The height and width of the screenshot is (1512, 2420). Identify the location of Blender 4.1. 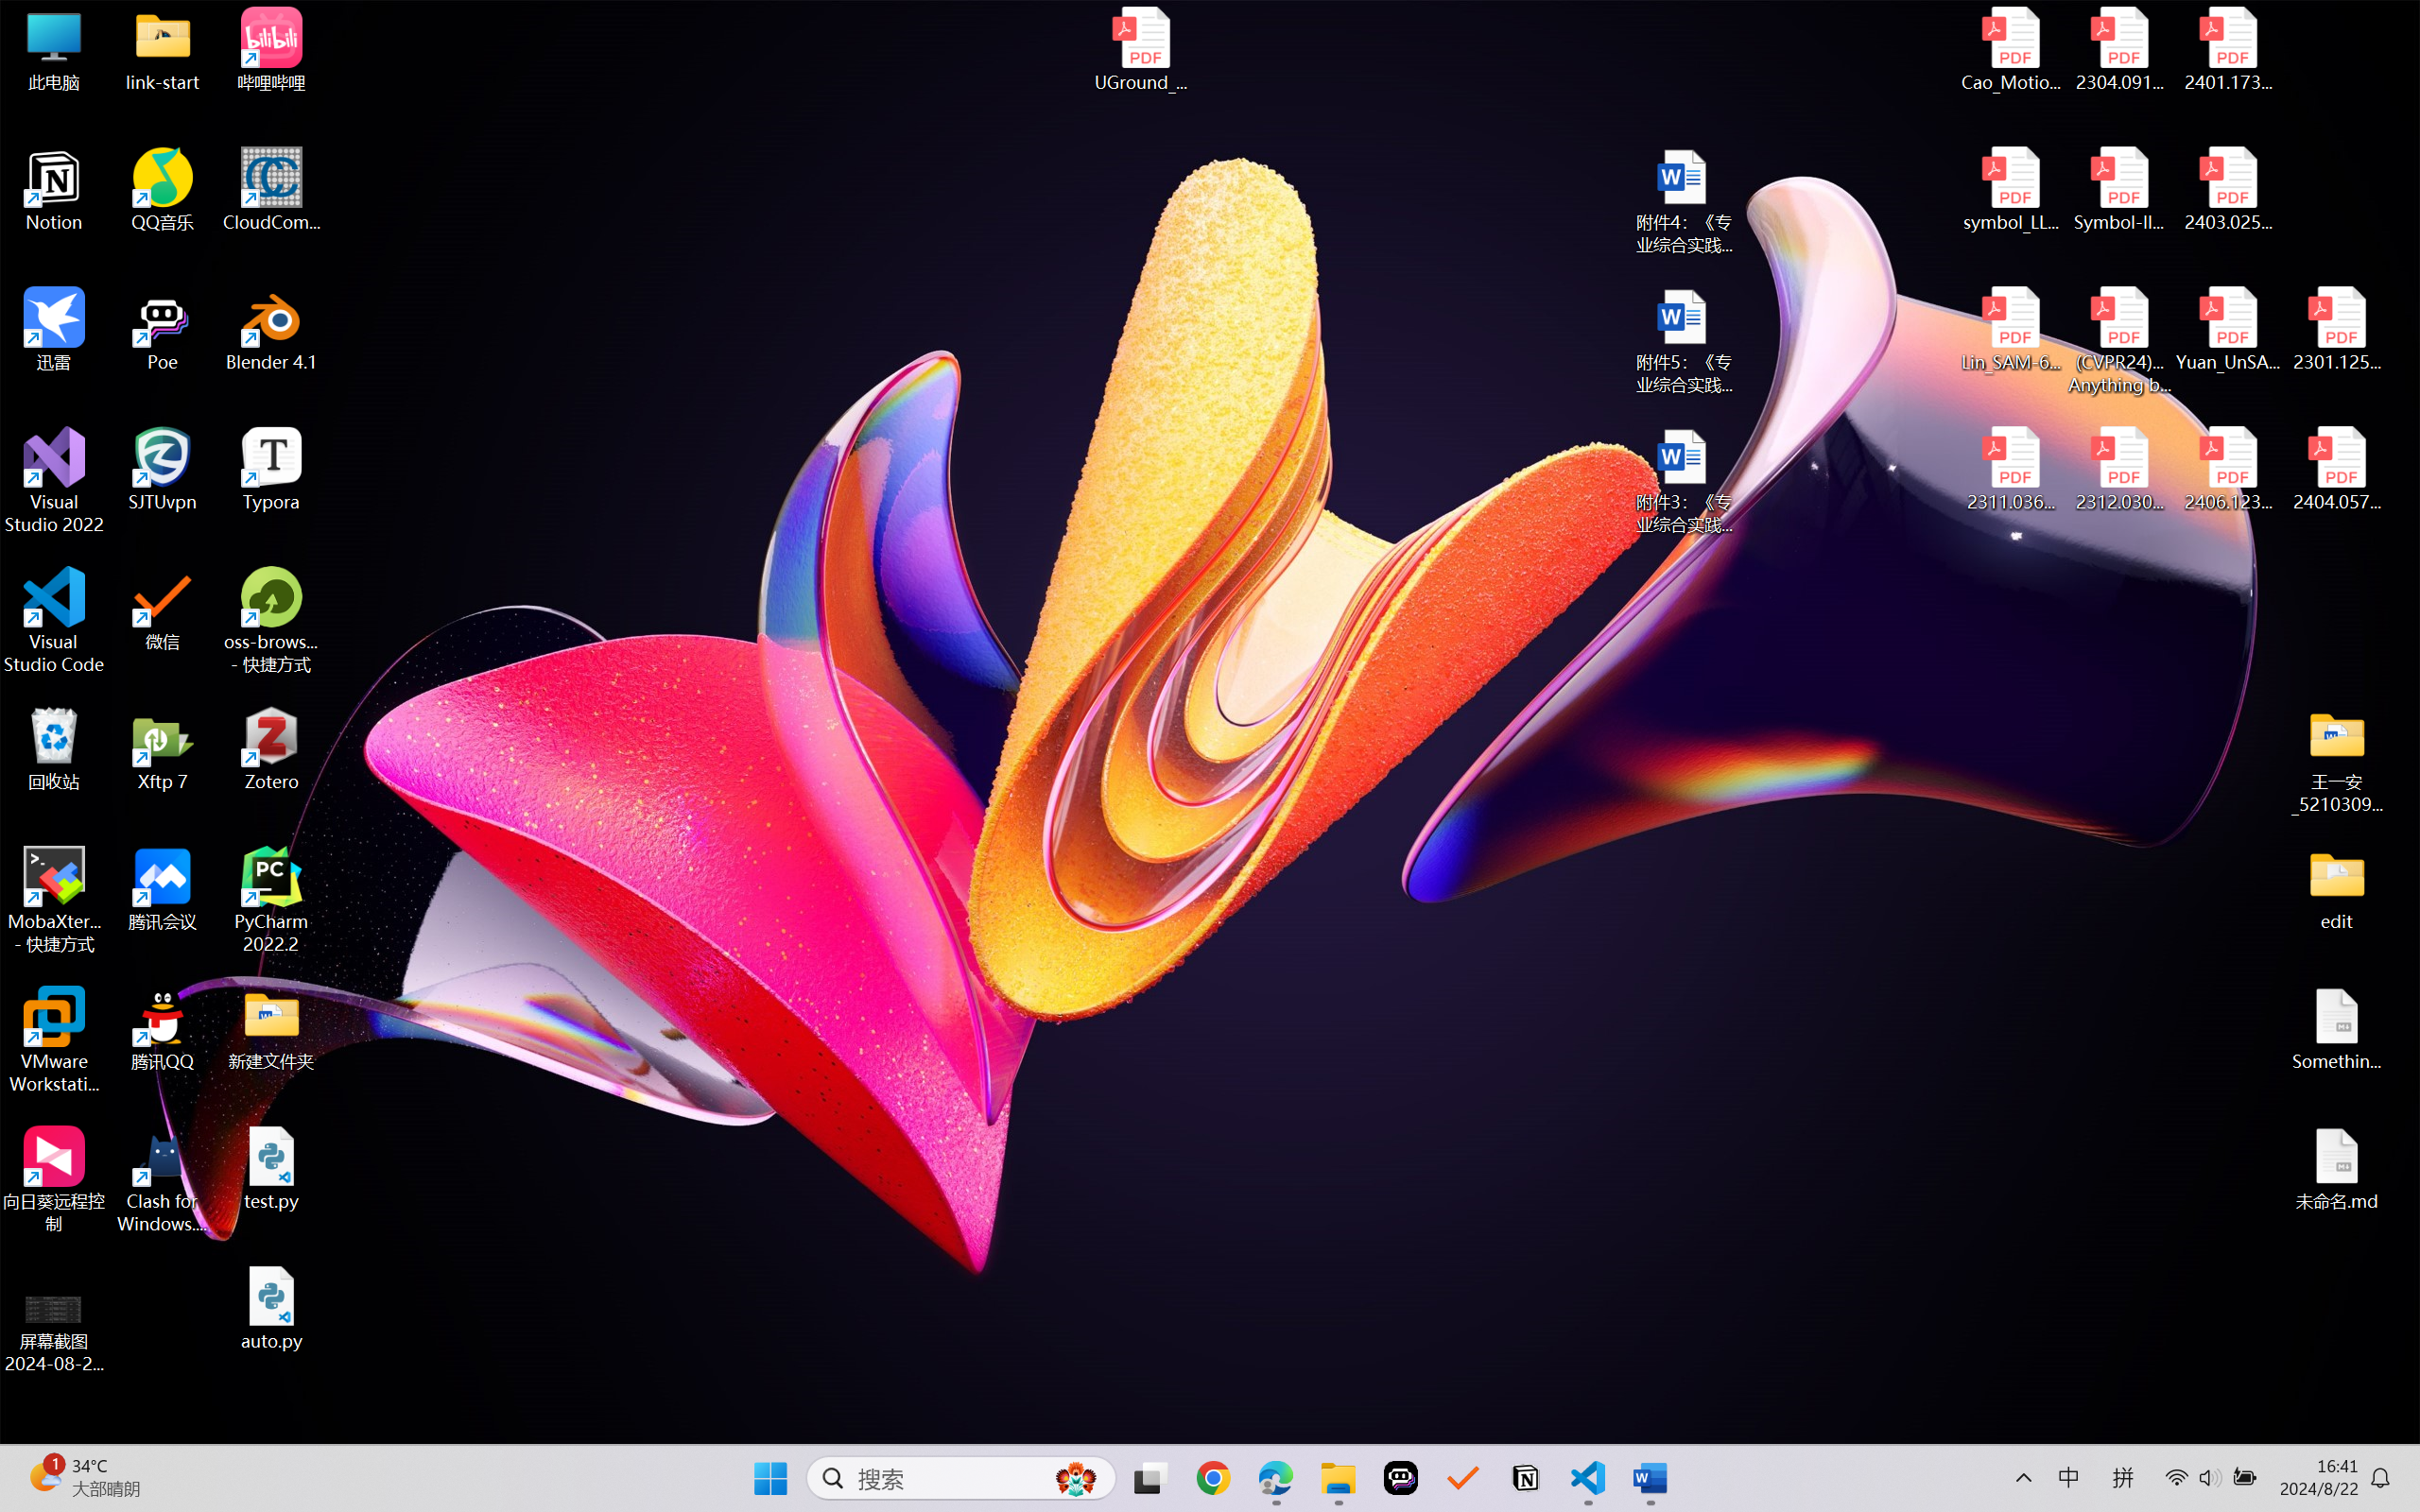
(272, 329).